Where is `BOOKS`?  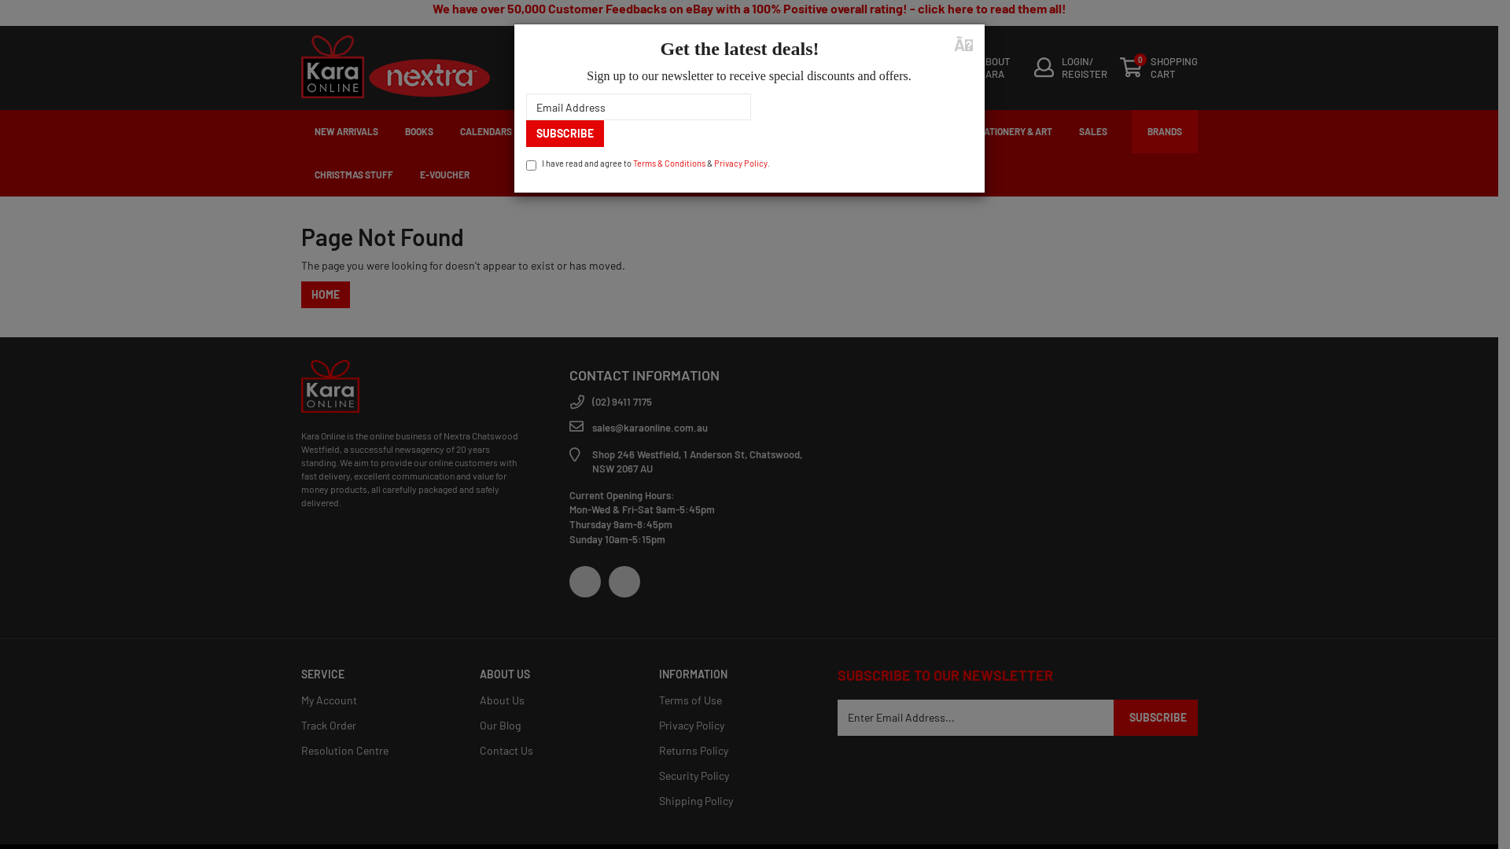 BOOKS is located at coordinates (419, 132).